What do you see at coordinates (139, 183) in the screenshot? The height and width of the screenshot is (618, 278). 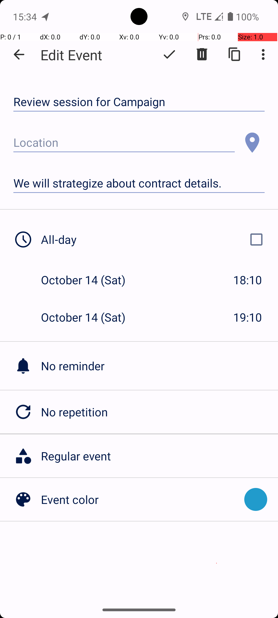 I see `We will strategize about contract details.` at bounding box center [139, 183].